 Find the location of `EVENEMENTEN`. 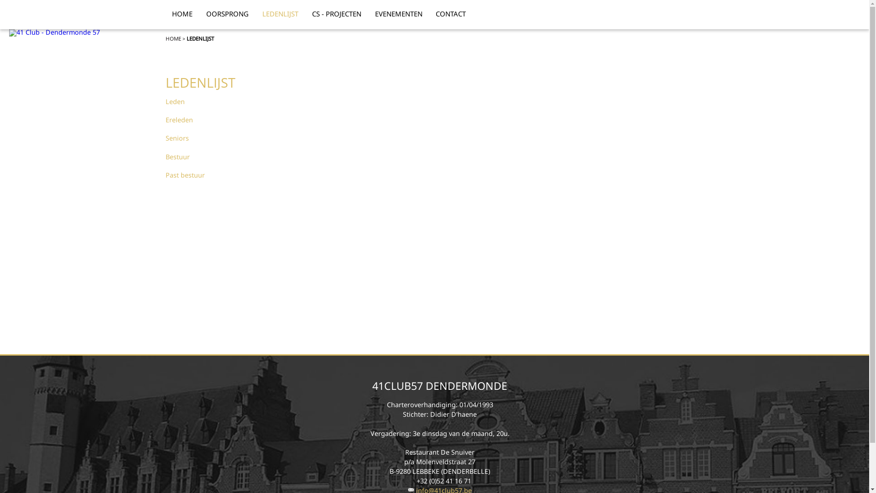

EVENEMENTEN is located at coordinates (399, 16).